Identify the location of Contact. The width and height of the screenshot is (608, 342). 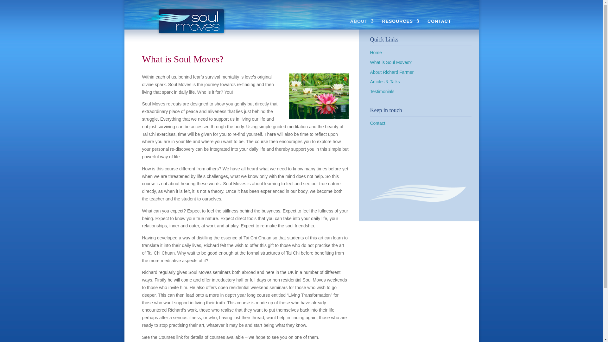
(377, 123).